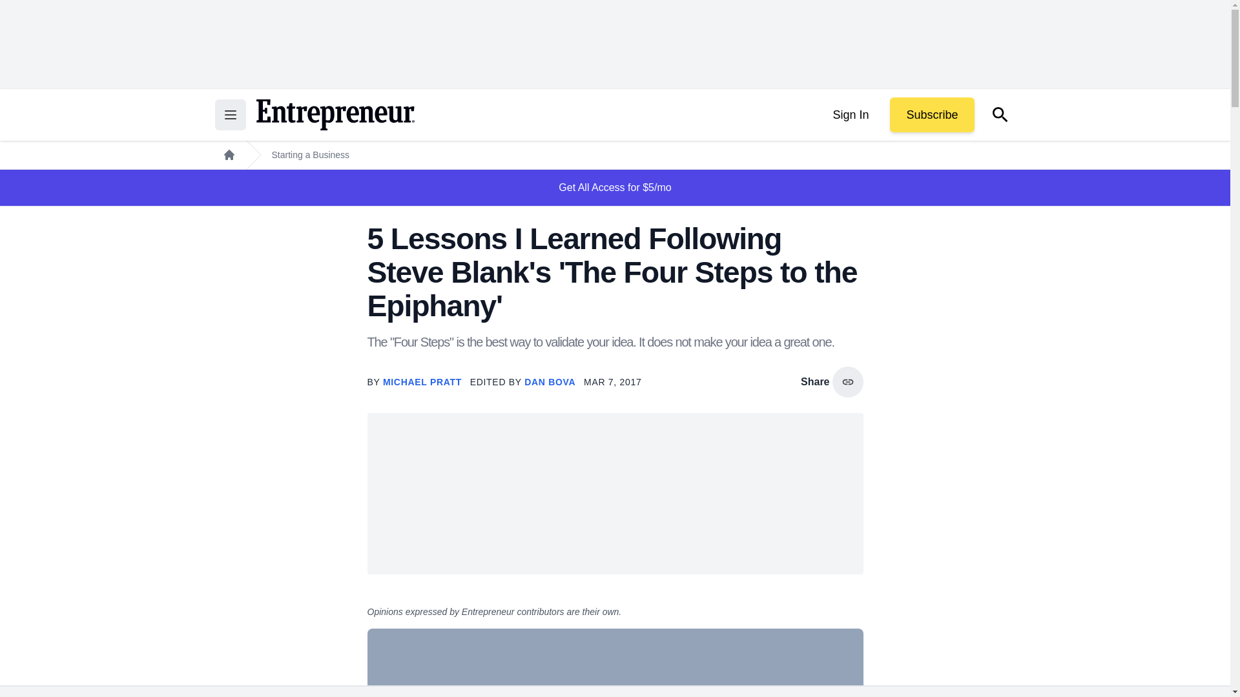  Describe the element at coordinates (335, 115) in the screenshot. I see `Return to the home page` at that location.